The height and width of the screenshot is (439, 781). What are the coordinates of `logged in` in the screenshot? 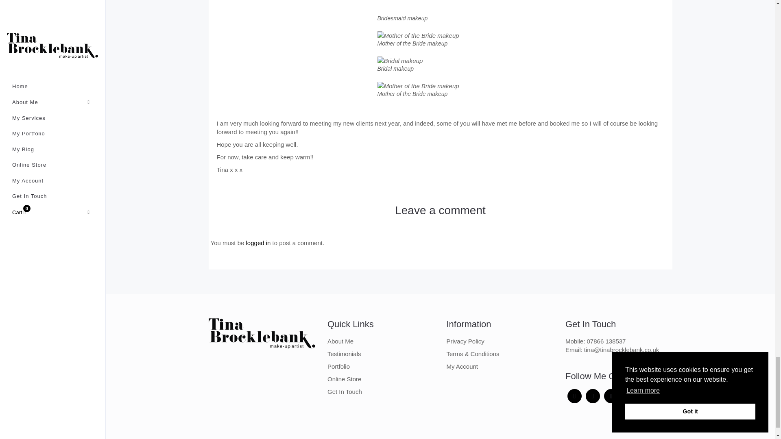 It's located at (258, 242).